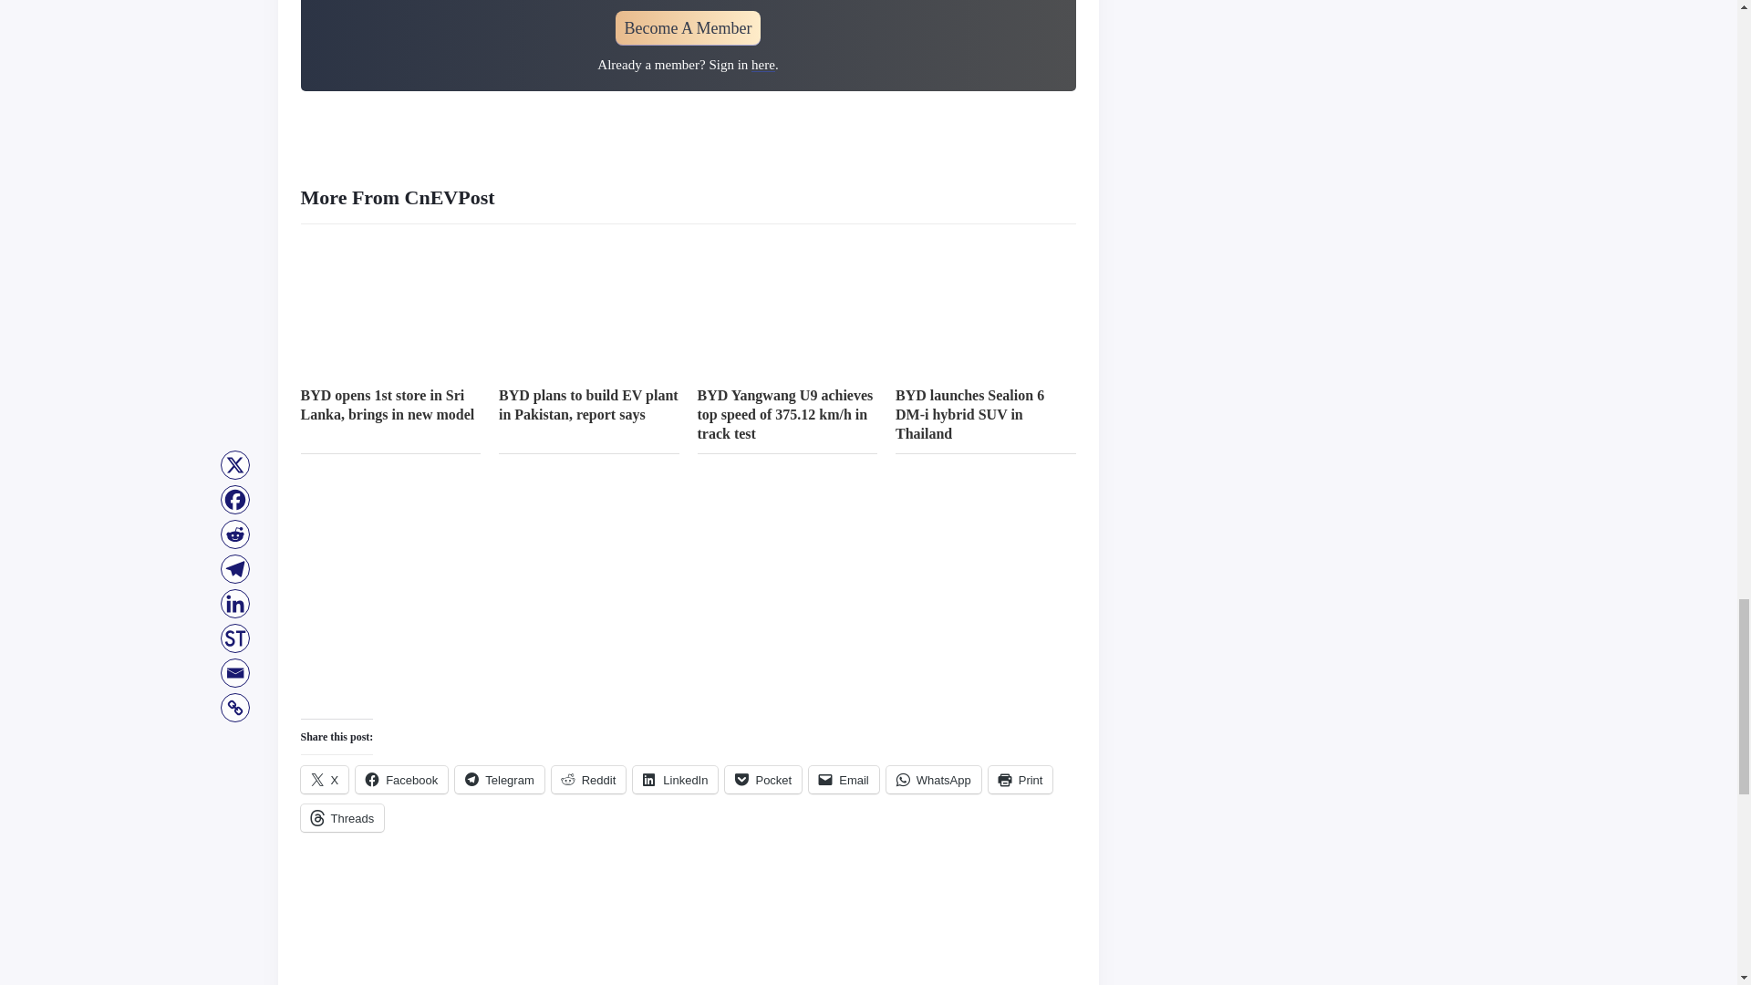  What do you see at coordinates (343, 817) in the screenshot?
I see `Click to share on Threads` at bounding box center [343, 817].